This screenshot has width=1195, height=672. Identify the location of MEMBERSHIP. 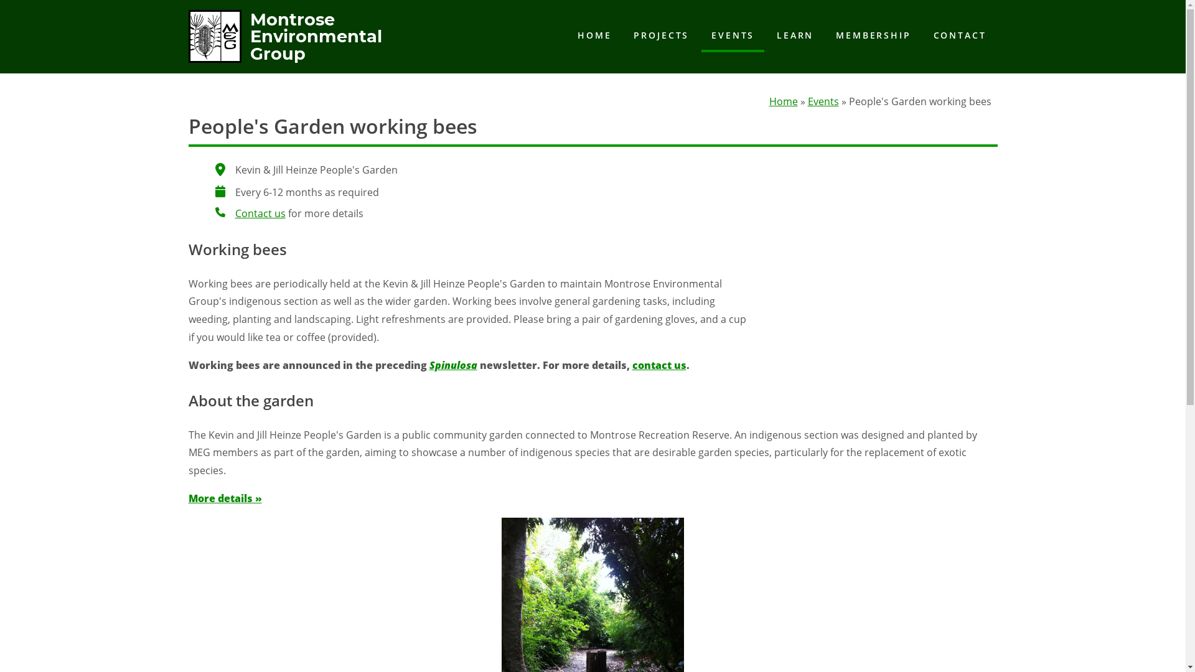
(873, 35).